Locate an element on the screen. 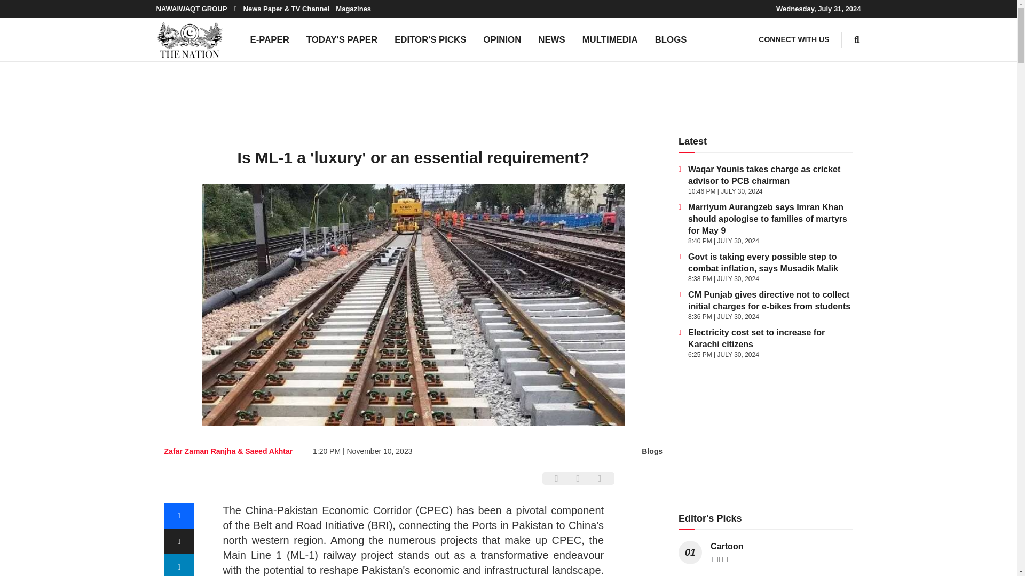 The width and height of the screenshot is (1025, 576). MULTIMEDIA is located at coordinates (610, 39).